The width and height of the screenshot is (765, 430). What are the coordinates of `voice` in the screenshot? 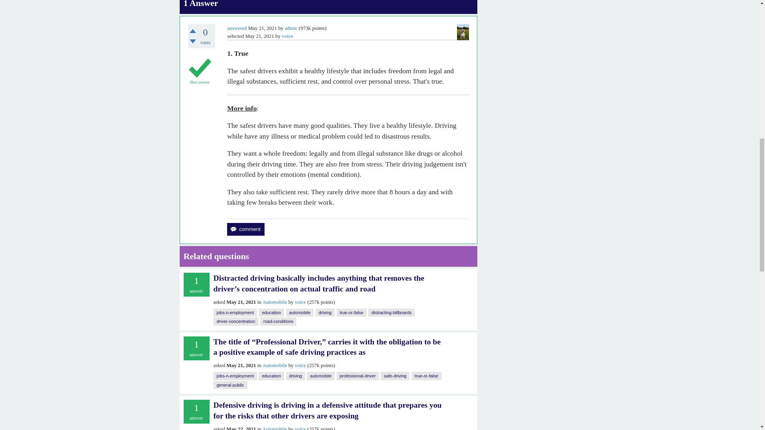 It's located at (288, 36).